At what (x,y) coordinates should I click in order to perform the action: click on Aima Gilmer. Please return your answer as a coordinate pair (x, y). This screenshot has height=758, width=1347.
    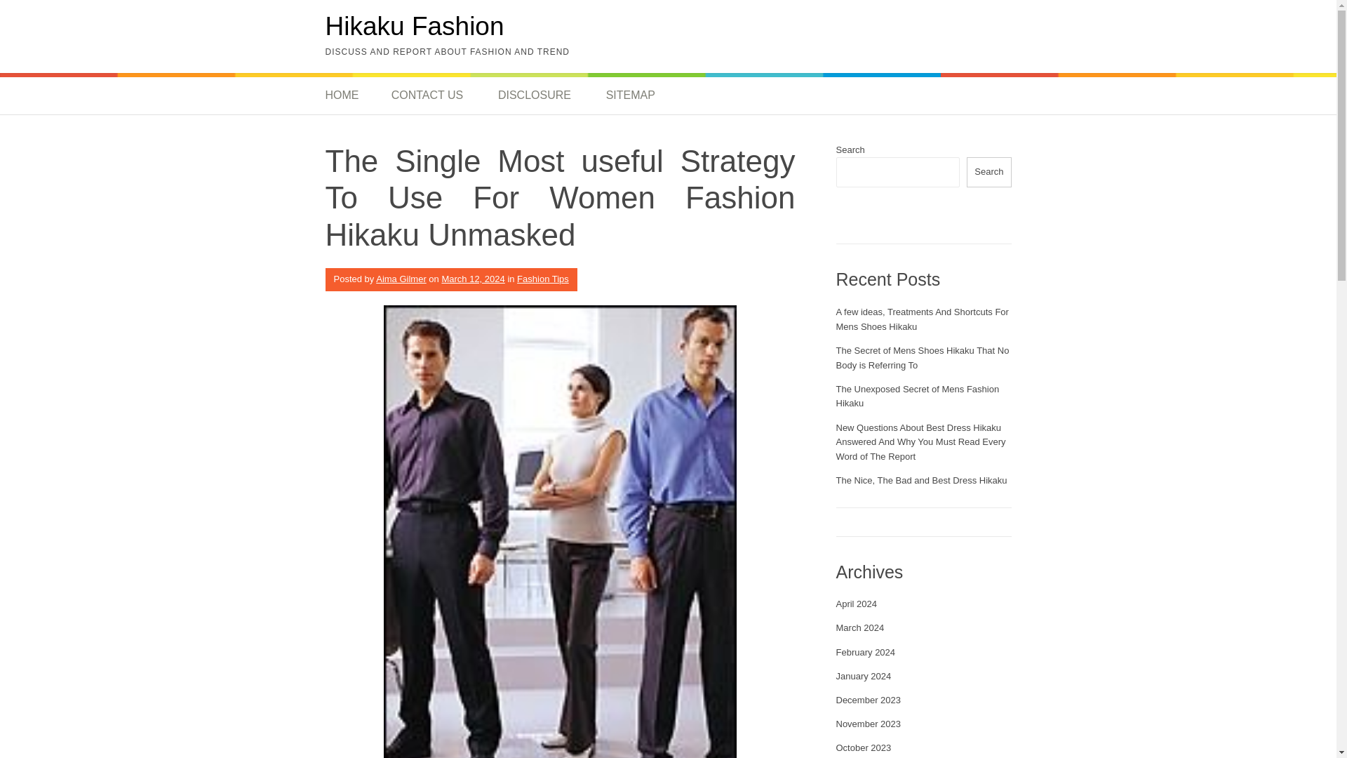
    Looking at the image, I should click on (401, 279).